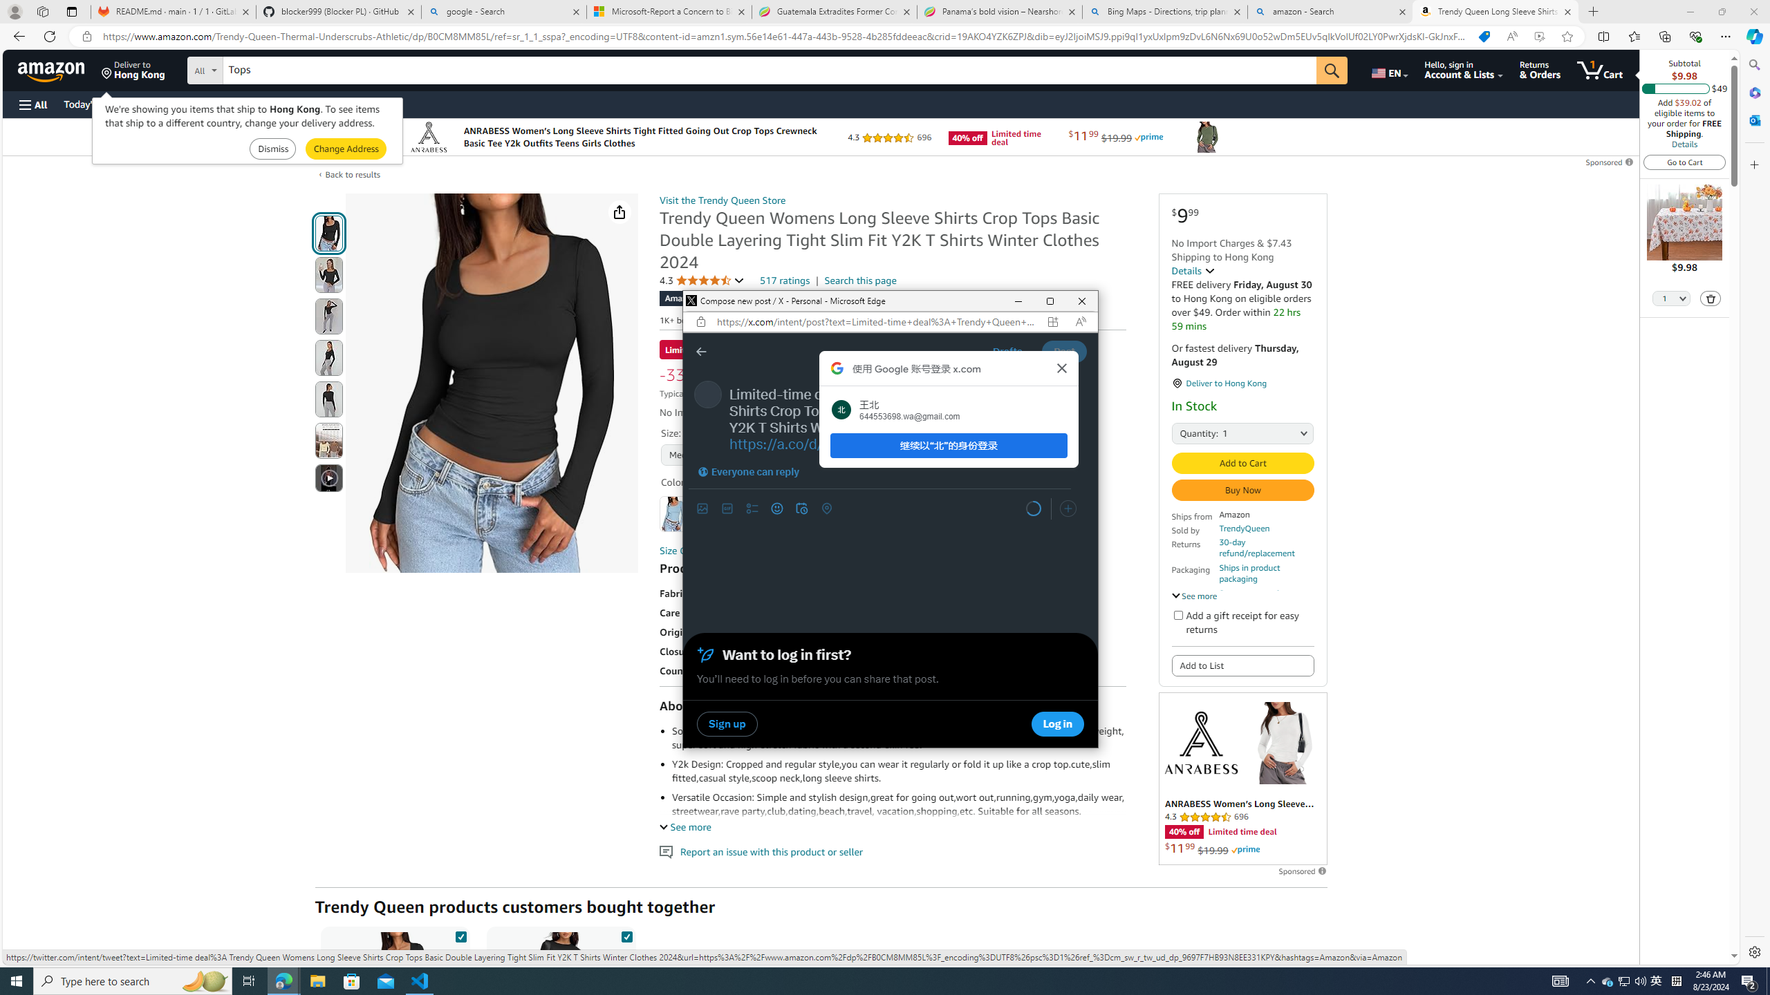 The image size is (1770, 995). I want to click on Details, so click(1684, 144).